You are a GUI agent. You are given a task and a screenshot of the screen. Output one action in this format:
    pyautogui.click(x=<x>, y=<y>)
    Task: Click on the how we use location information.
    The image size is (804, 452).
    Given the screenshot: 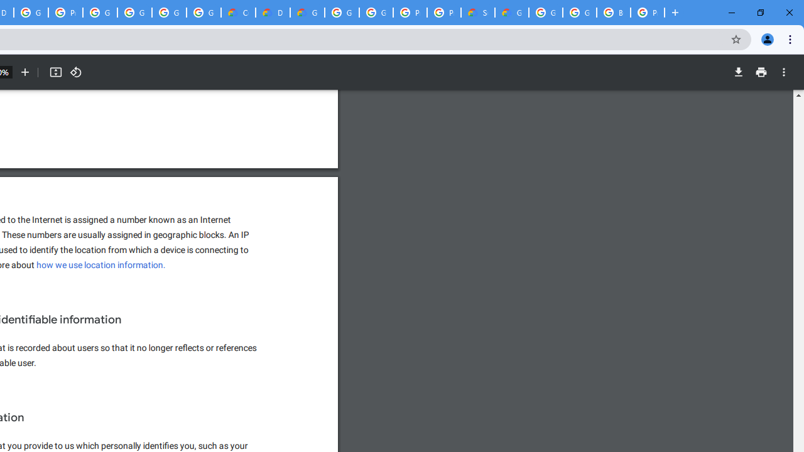 What is the action you would take?
    pyautogui.click(x=100, y=265)
    